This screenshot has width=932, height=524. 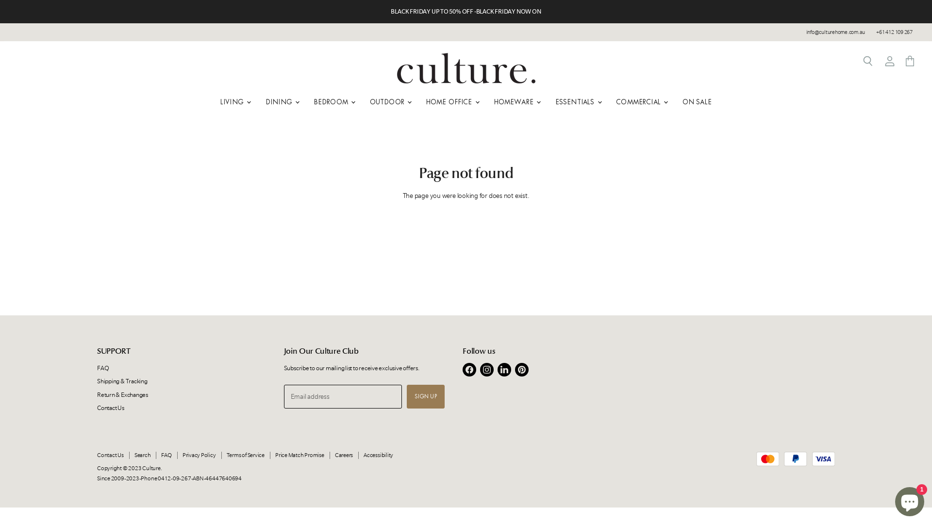 I want to click on DINING, so click(x=282, y=102).